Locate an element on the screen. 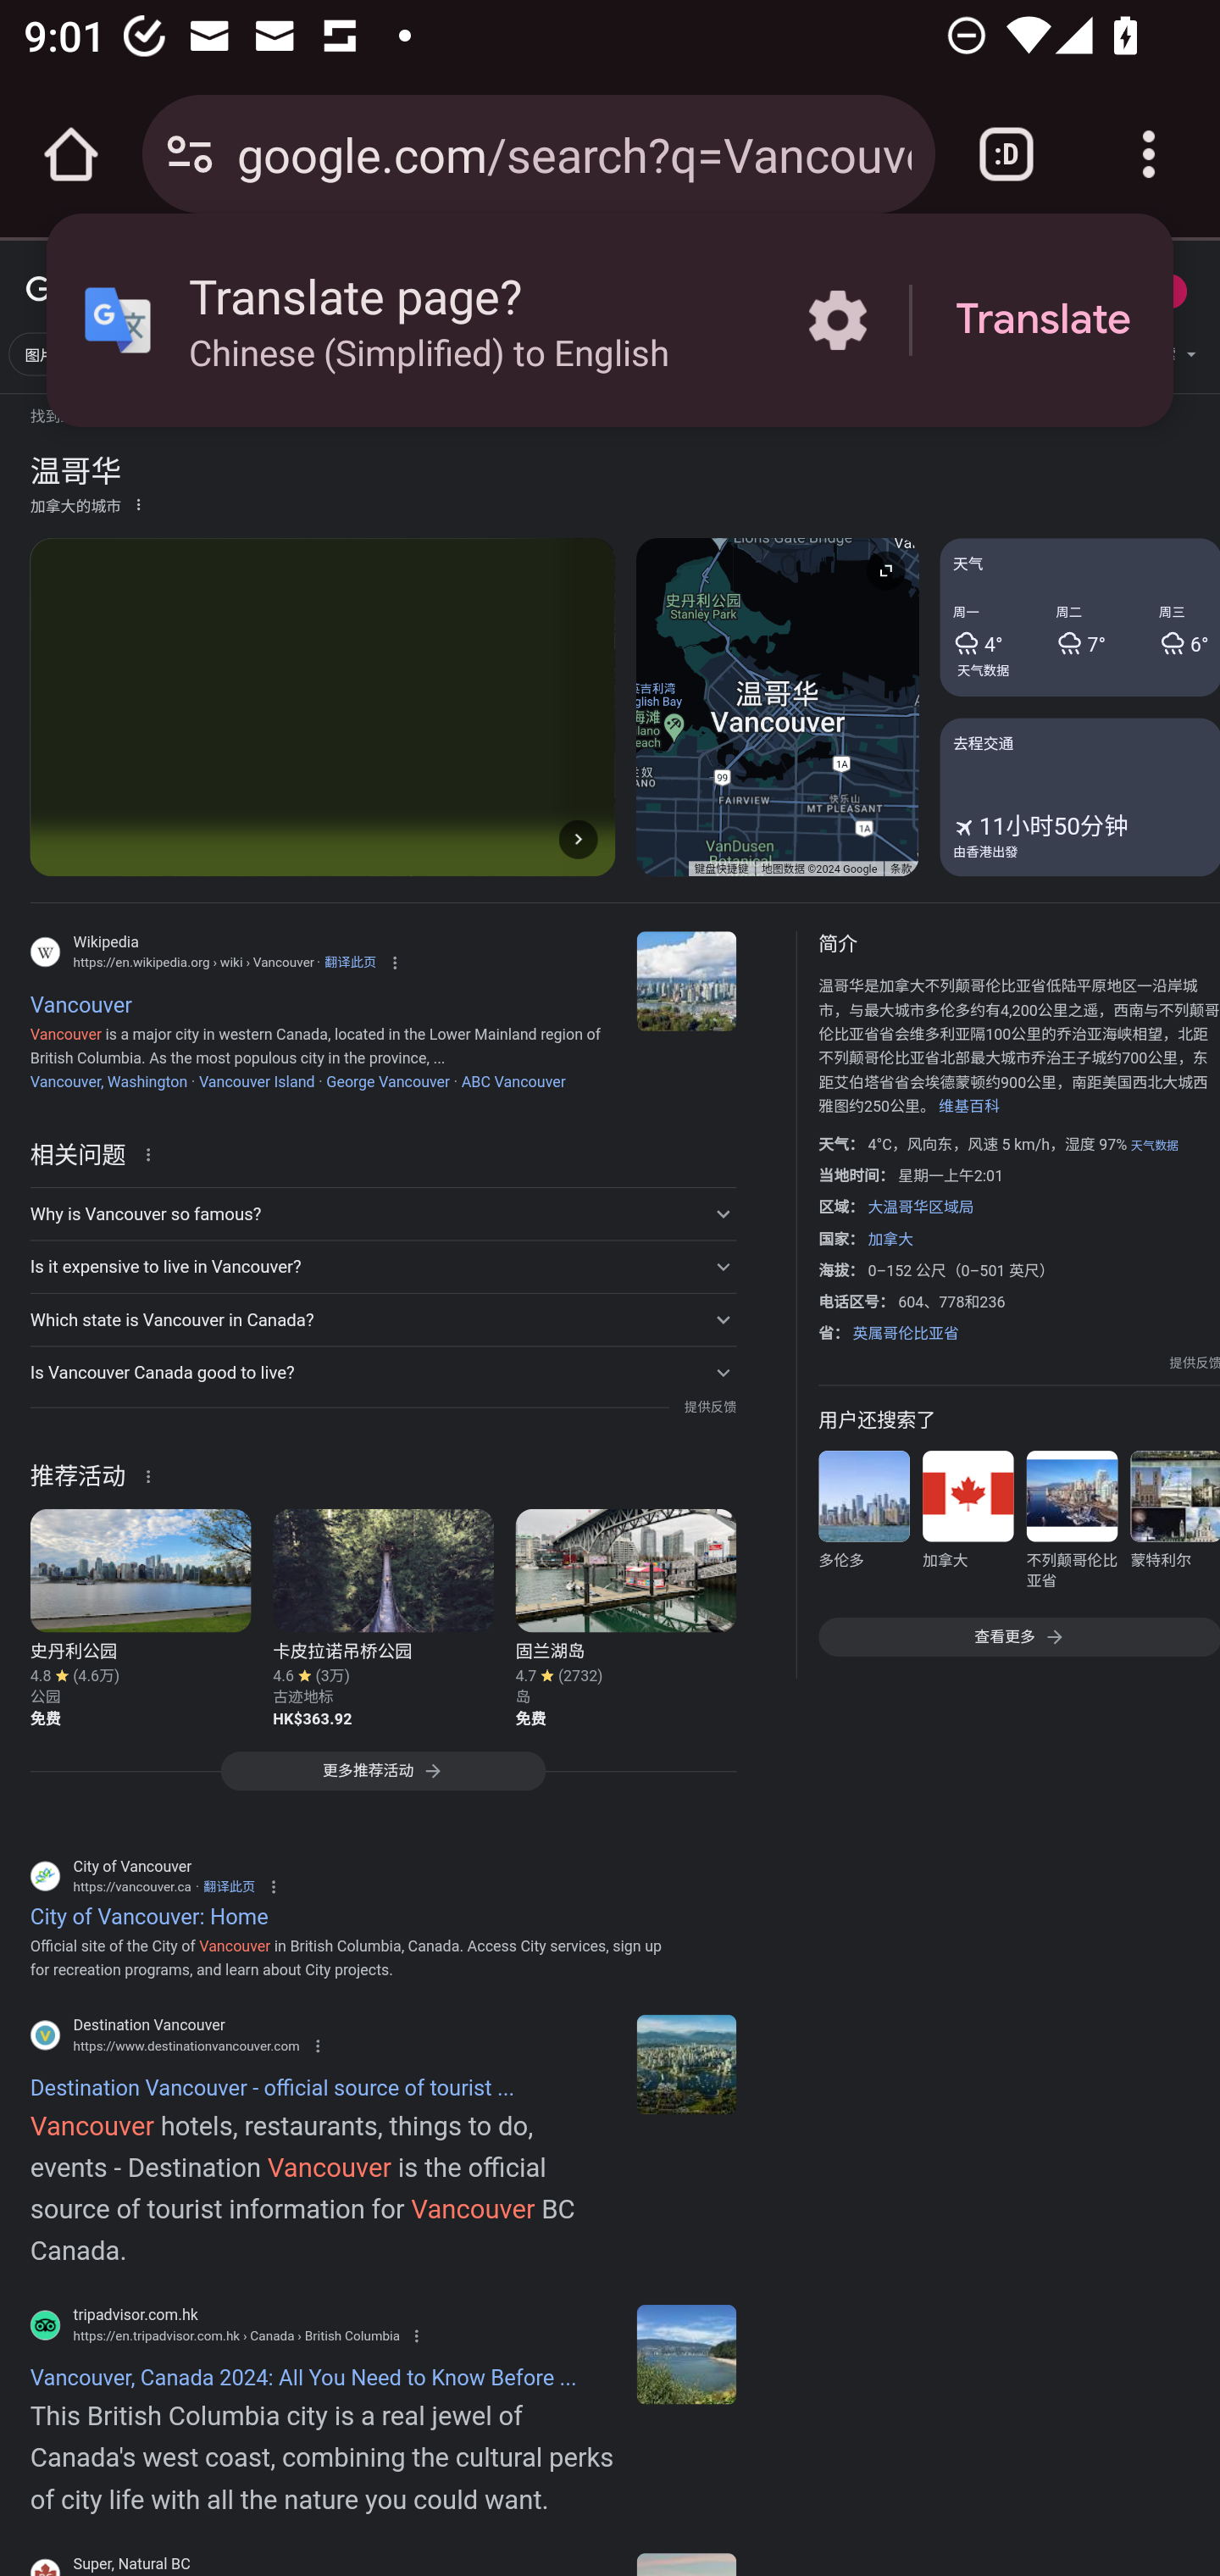 The width and height of the screenshot is (1220, 2576). 查看更多 查看更多 查看更多 is located at coordinates (1018, 1637).